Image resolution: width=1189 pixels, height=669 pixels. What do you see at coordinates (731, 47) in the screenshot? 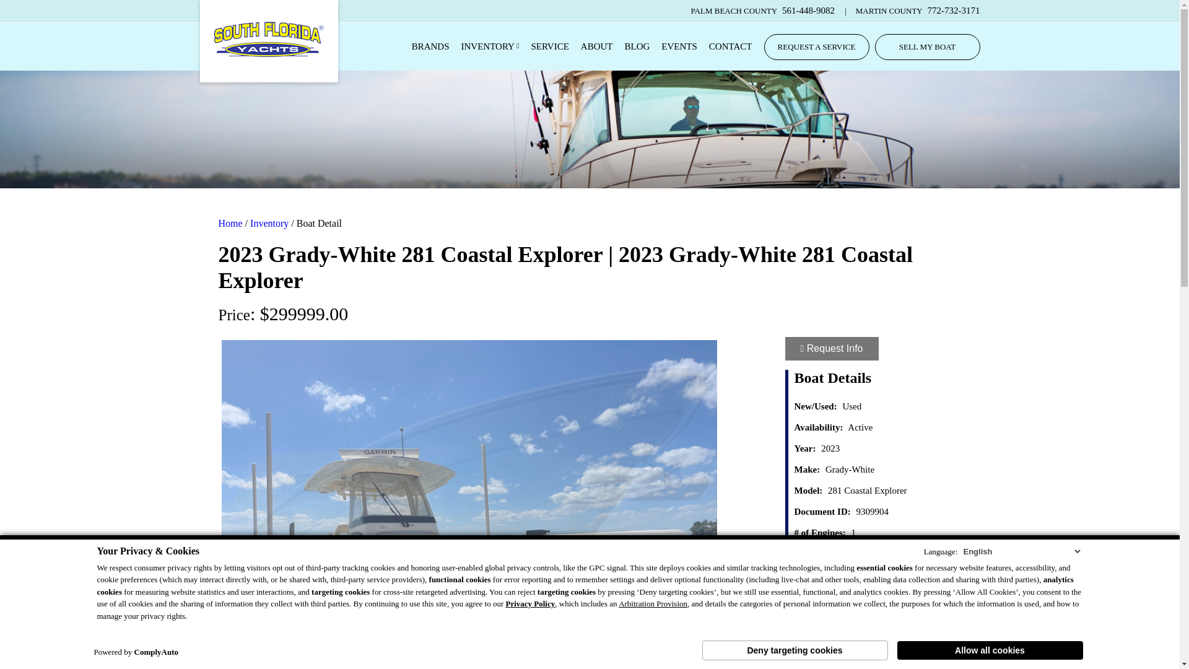
I see `CONTACT` at bounding box center [731, 47].